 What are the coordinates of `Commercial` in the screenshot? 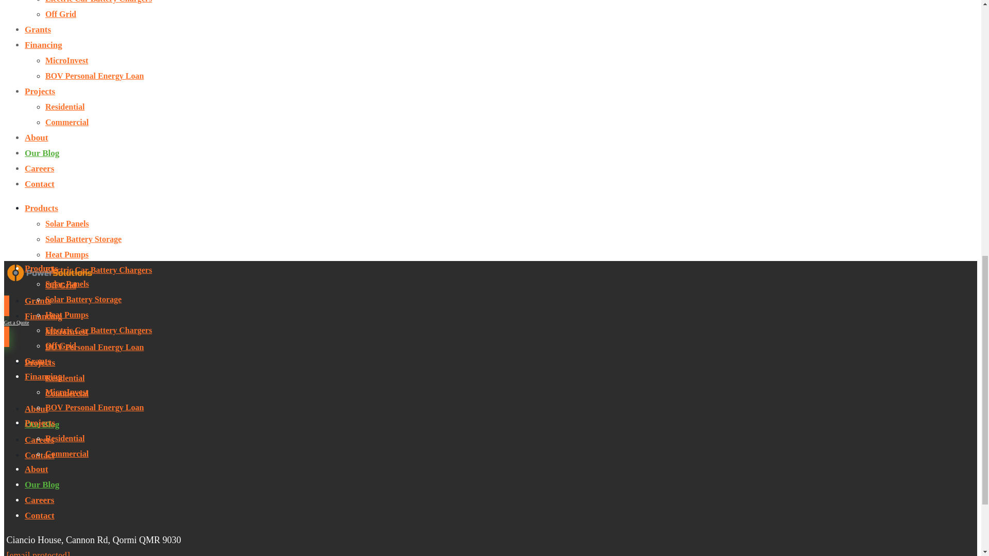 It's located at (67, 122).